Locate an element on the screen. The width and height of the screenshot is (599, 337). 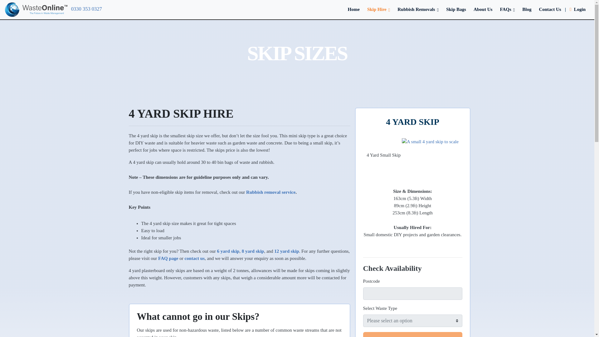
12 yard skip is located at coordinates (286, 251).